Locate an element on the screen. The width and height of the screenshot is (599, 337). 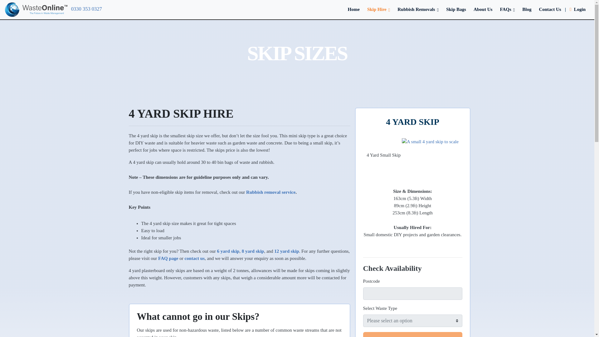
12 yard skip is located at coordinates (286, 251).